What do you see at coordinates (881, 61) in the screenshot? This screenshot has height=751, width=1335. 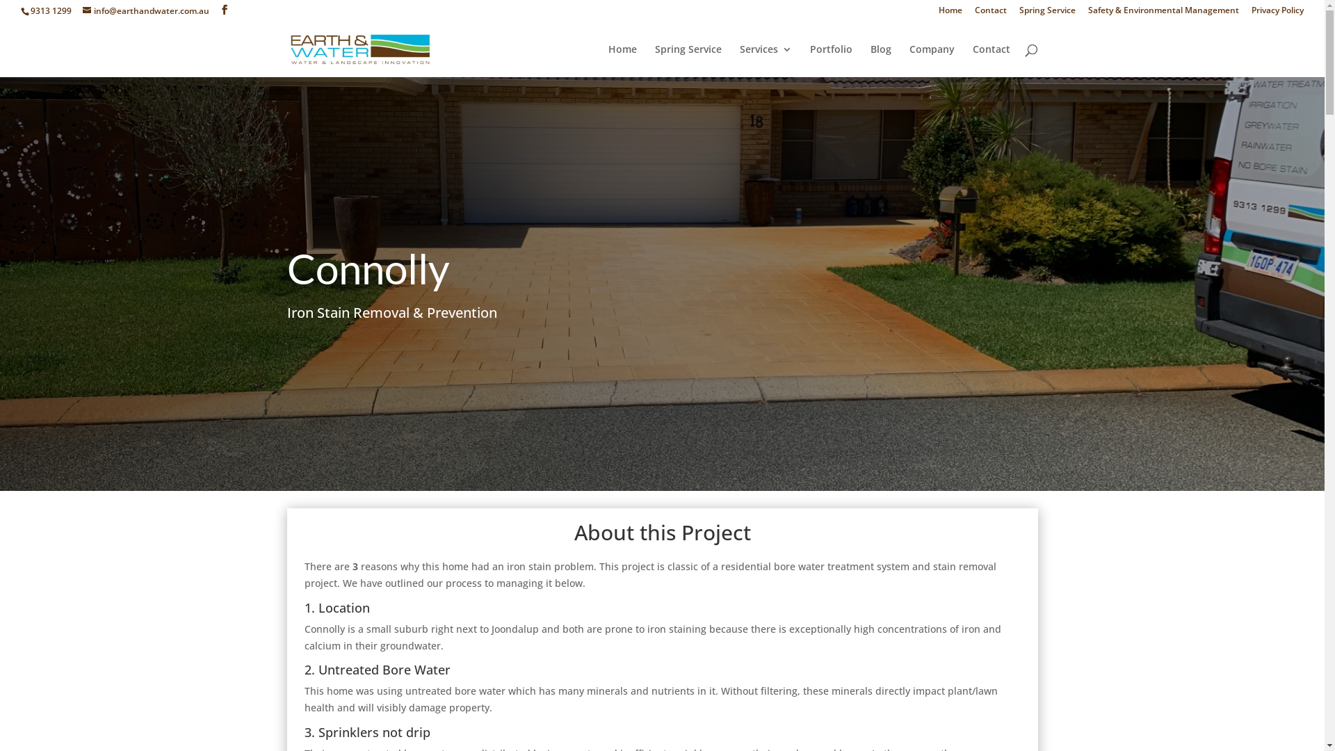 I see `Blog` at bounding box center [881, 61].